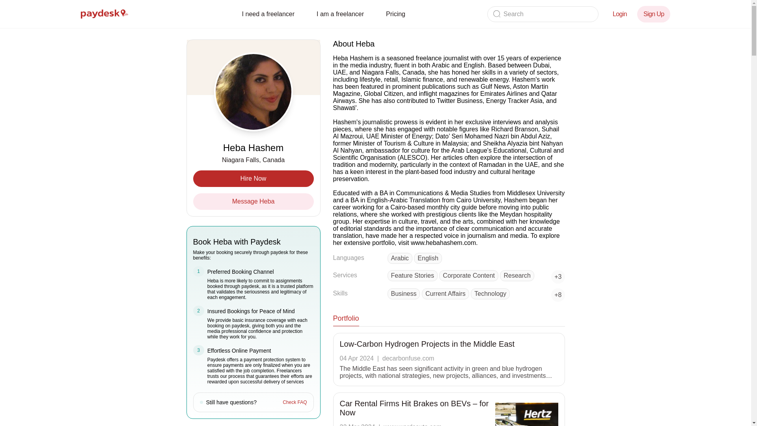  What do you see at coordinates (253, 179) in the screenshot?
I see `Hire Now` at bounding box center [253, 179].